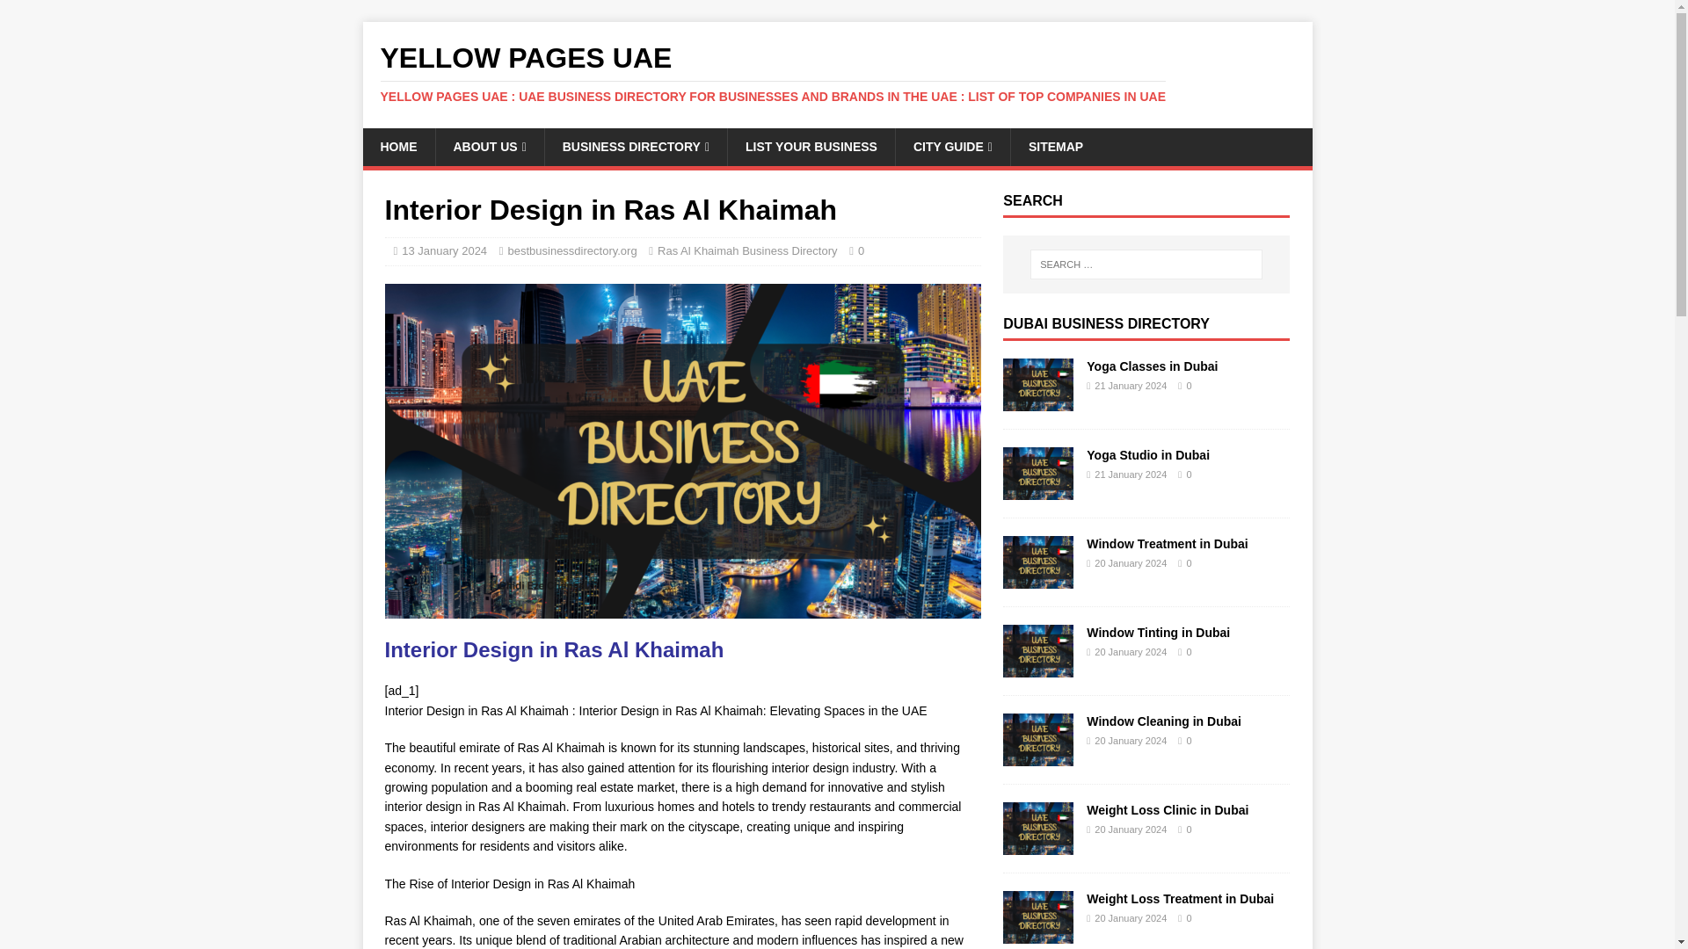  What do you see at coordinates (1164, 721) in the screenshot?
I see `Window Cleaning in Dubai` at bounding box center [1164, 721].